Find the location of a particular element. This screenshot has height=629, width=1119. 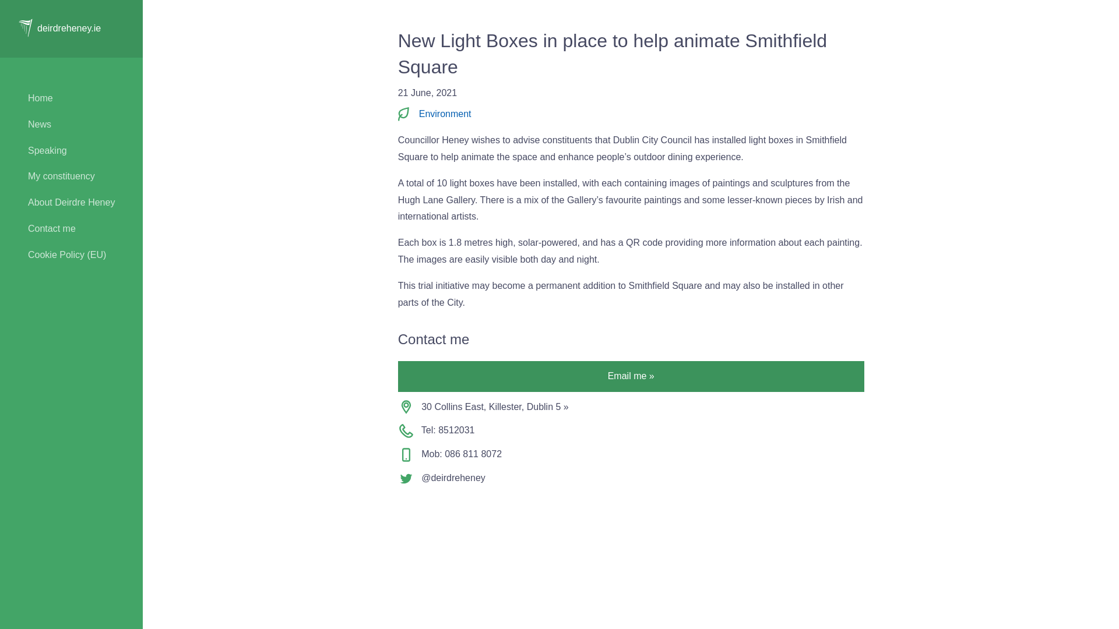

My constituency is located at coordinates (71, 176).